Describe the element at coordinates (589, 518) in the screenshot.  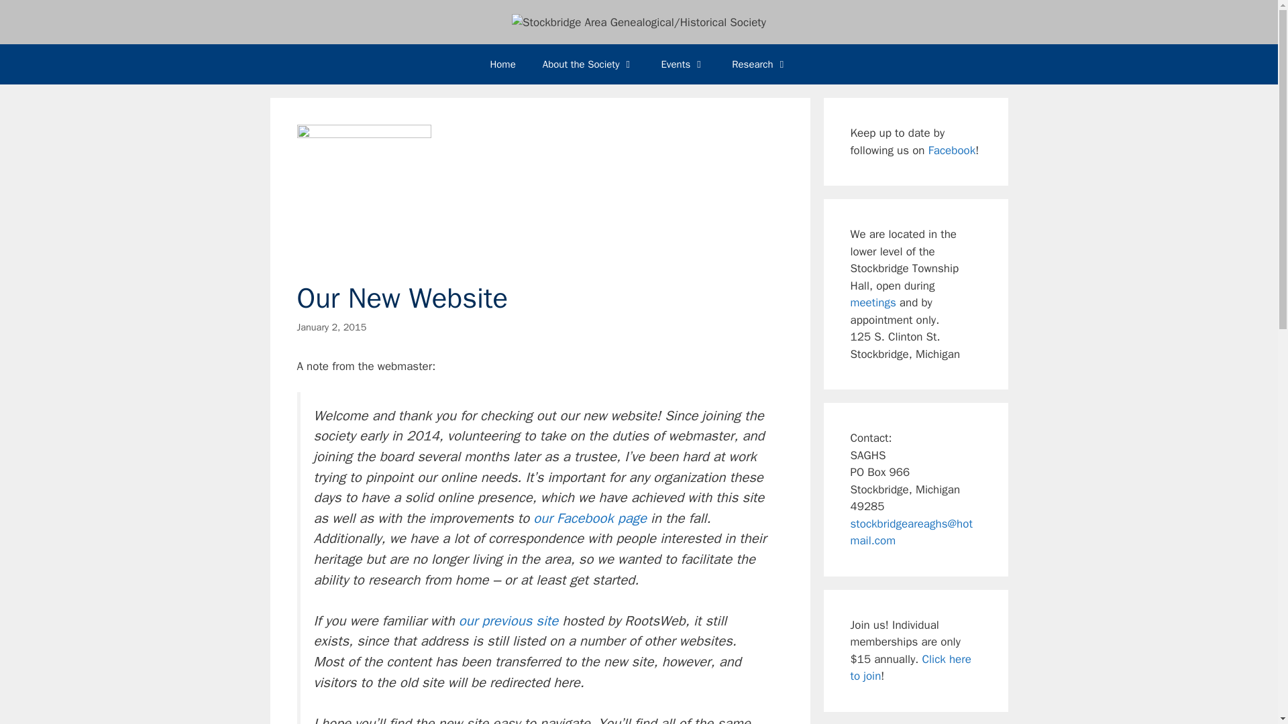
I see `our Facebook page` at that location.